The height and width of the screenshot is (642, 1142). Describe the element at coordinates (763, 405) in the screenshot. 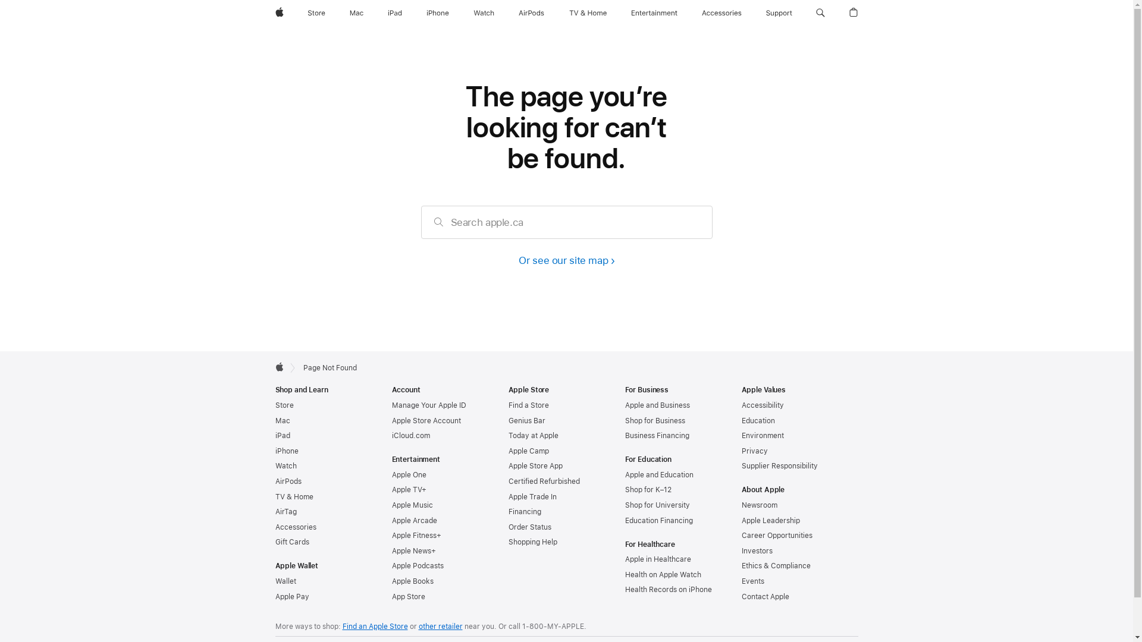

I see `Accessibility` at that location.